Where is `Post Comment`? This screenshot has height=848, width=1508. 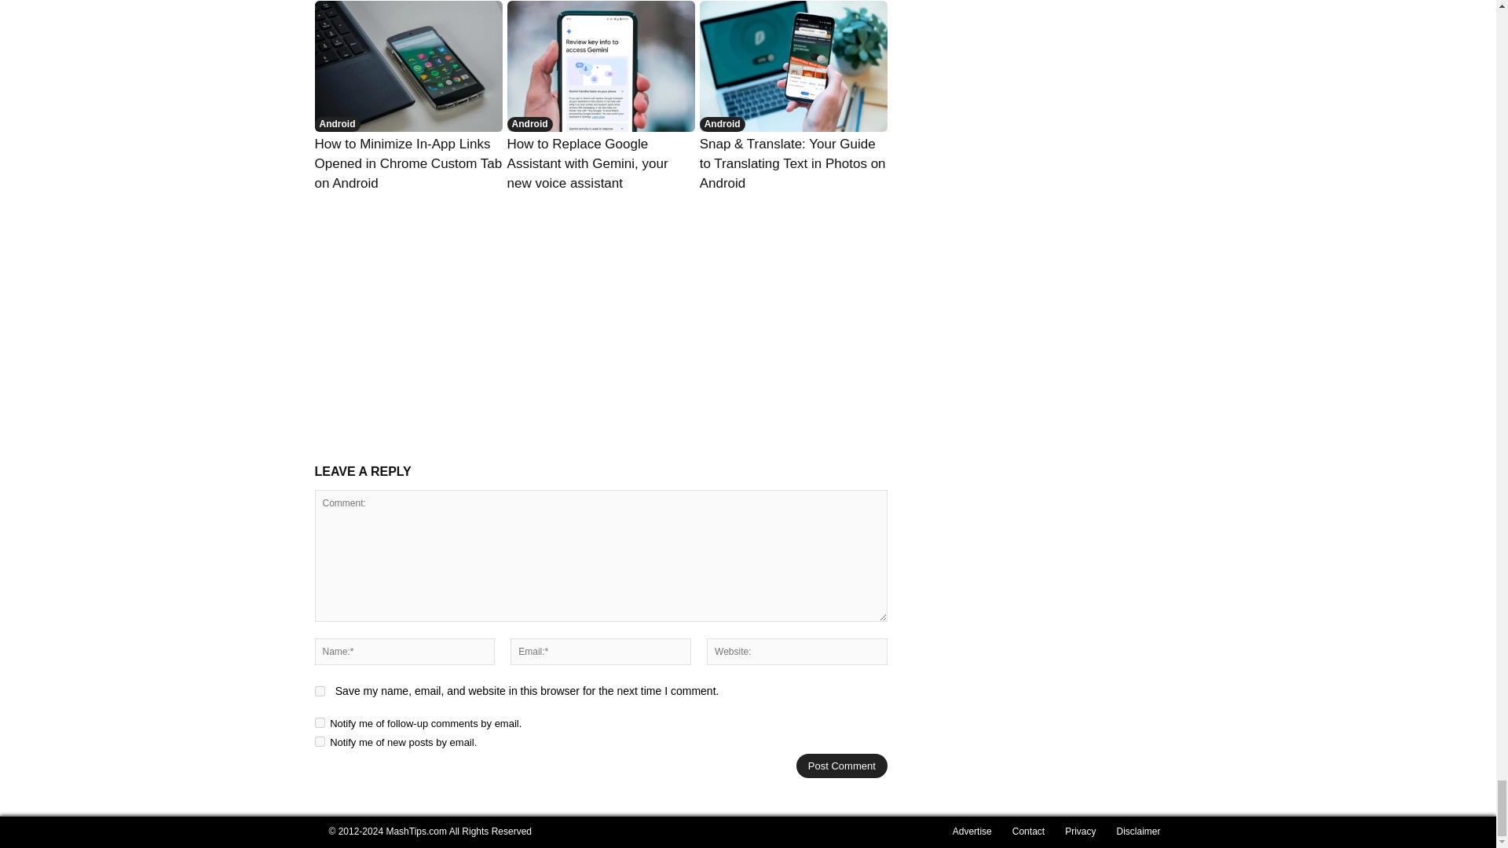
Post Comment is located at coordinates (842, 766).